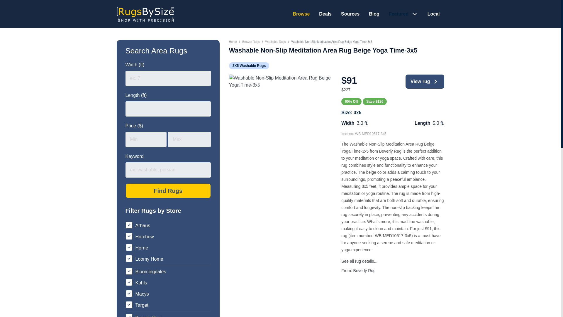 This screenshot has height=317, width=563. Describe the element at coordinates (374, 14) in the screenshot. I see `Blog` at that location.